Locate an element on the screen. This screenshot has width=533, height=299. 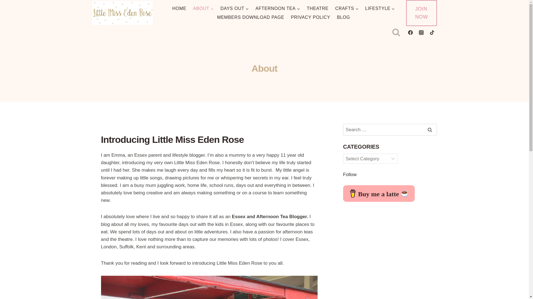
THEATRE is located at coordinates (317, 9).